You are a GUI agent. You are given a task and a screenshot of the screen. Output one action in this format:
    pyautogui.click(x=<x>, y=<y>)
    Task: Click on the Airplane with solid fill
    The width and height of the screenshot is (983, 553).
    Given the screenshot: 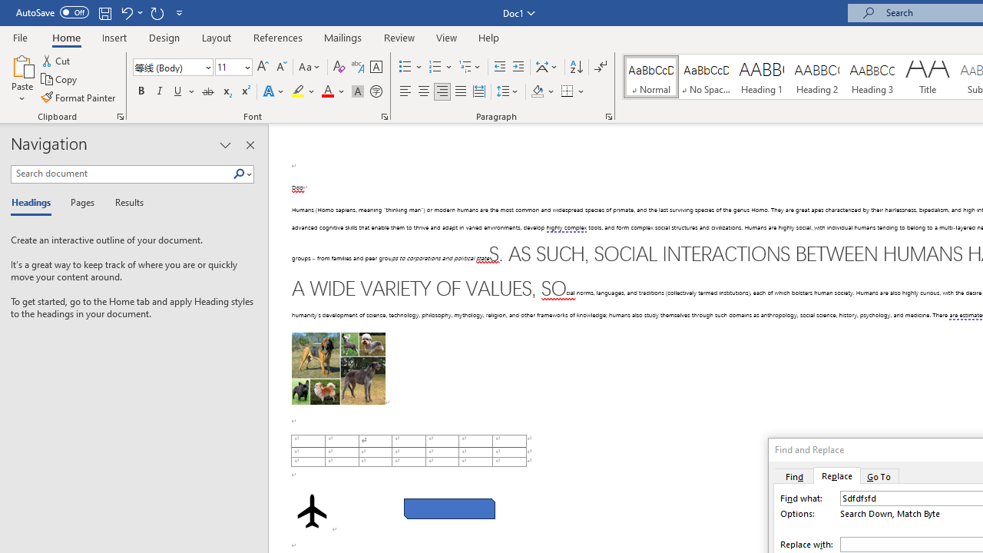 What is the action you would take?
    pyautogui.click(x=312, y=511)
    